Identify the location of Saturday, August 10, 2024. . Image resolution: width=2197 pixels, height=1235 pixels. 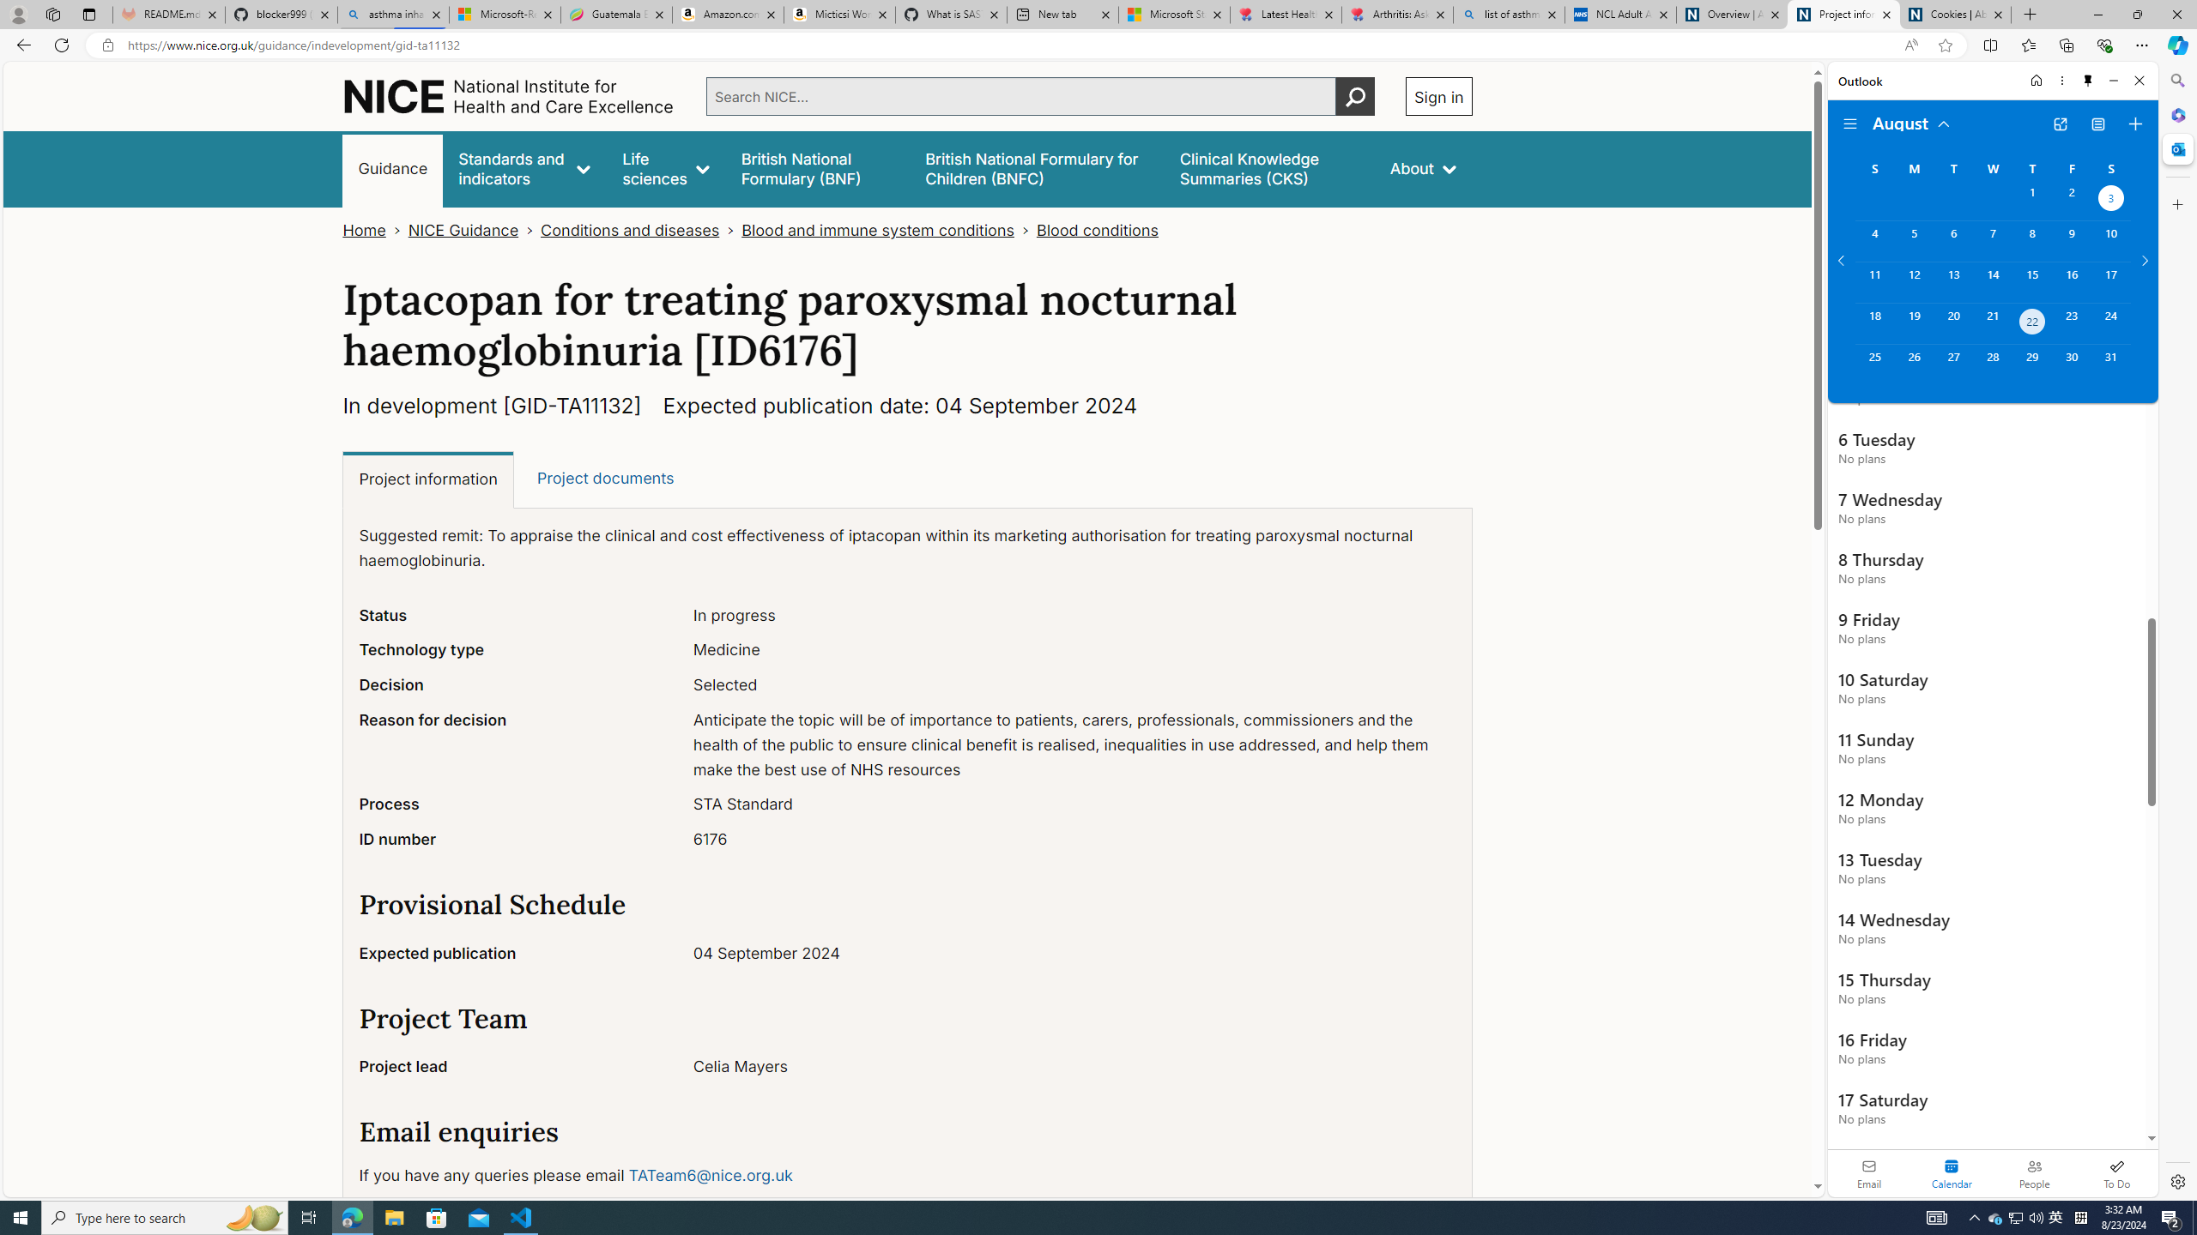
(2111, 241).